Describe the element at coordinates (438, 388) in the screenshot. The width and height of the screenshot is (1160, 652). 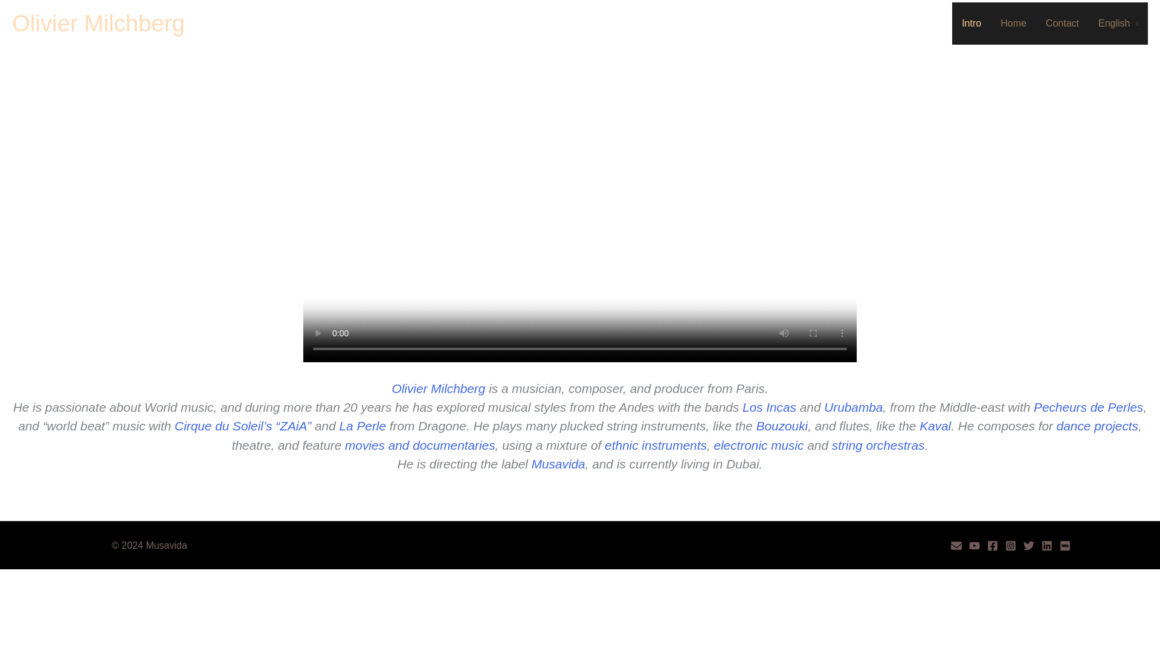
I see `Olivier Milchberg` at that location.